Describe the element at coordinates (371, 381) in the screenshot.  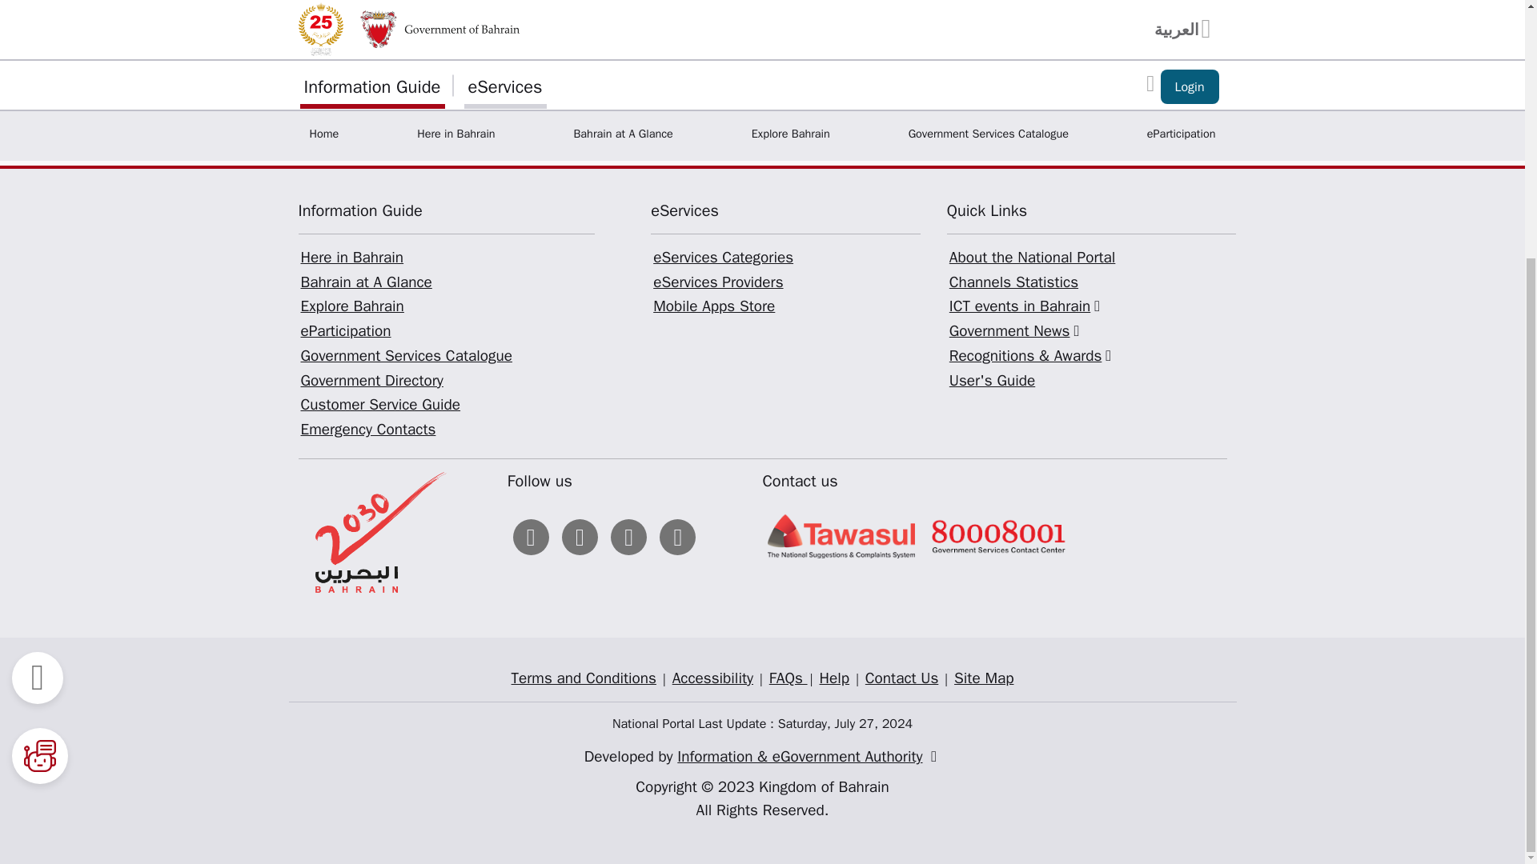
I see `Government Directory` at that location.